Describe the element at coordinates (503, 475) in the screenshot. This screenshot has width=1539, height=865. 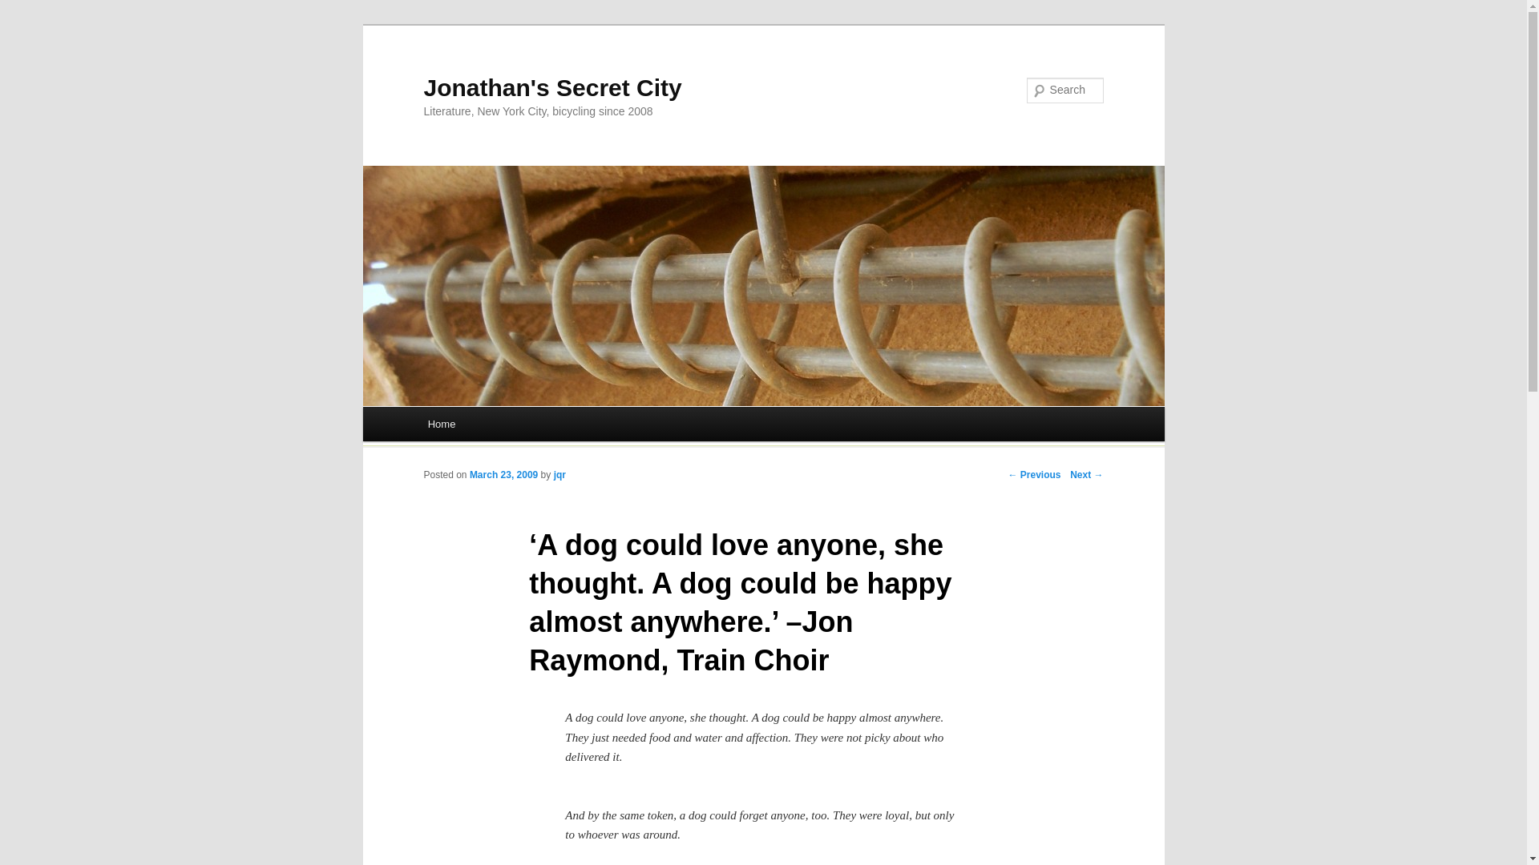
I see `March 23, 2009` at that location.